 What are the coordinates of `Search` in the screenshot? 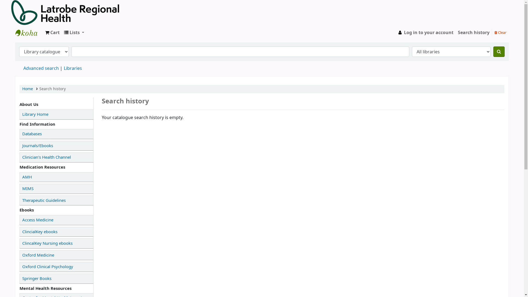 It's located at (499, 52).